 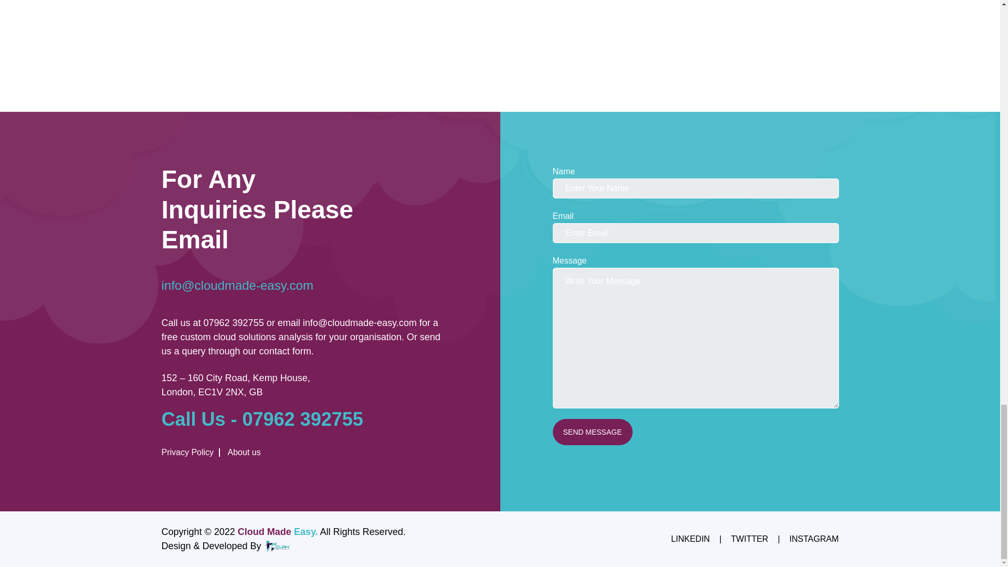 What do you see at coordinates (592, 432) in the screenshot?
I see `Send Message` at bounding box center [592, 432].